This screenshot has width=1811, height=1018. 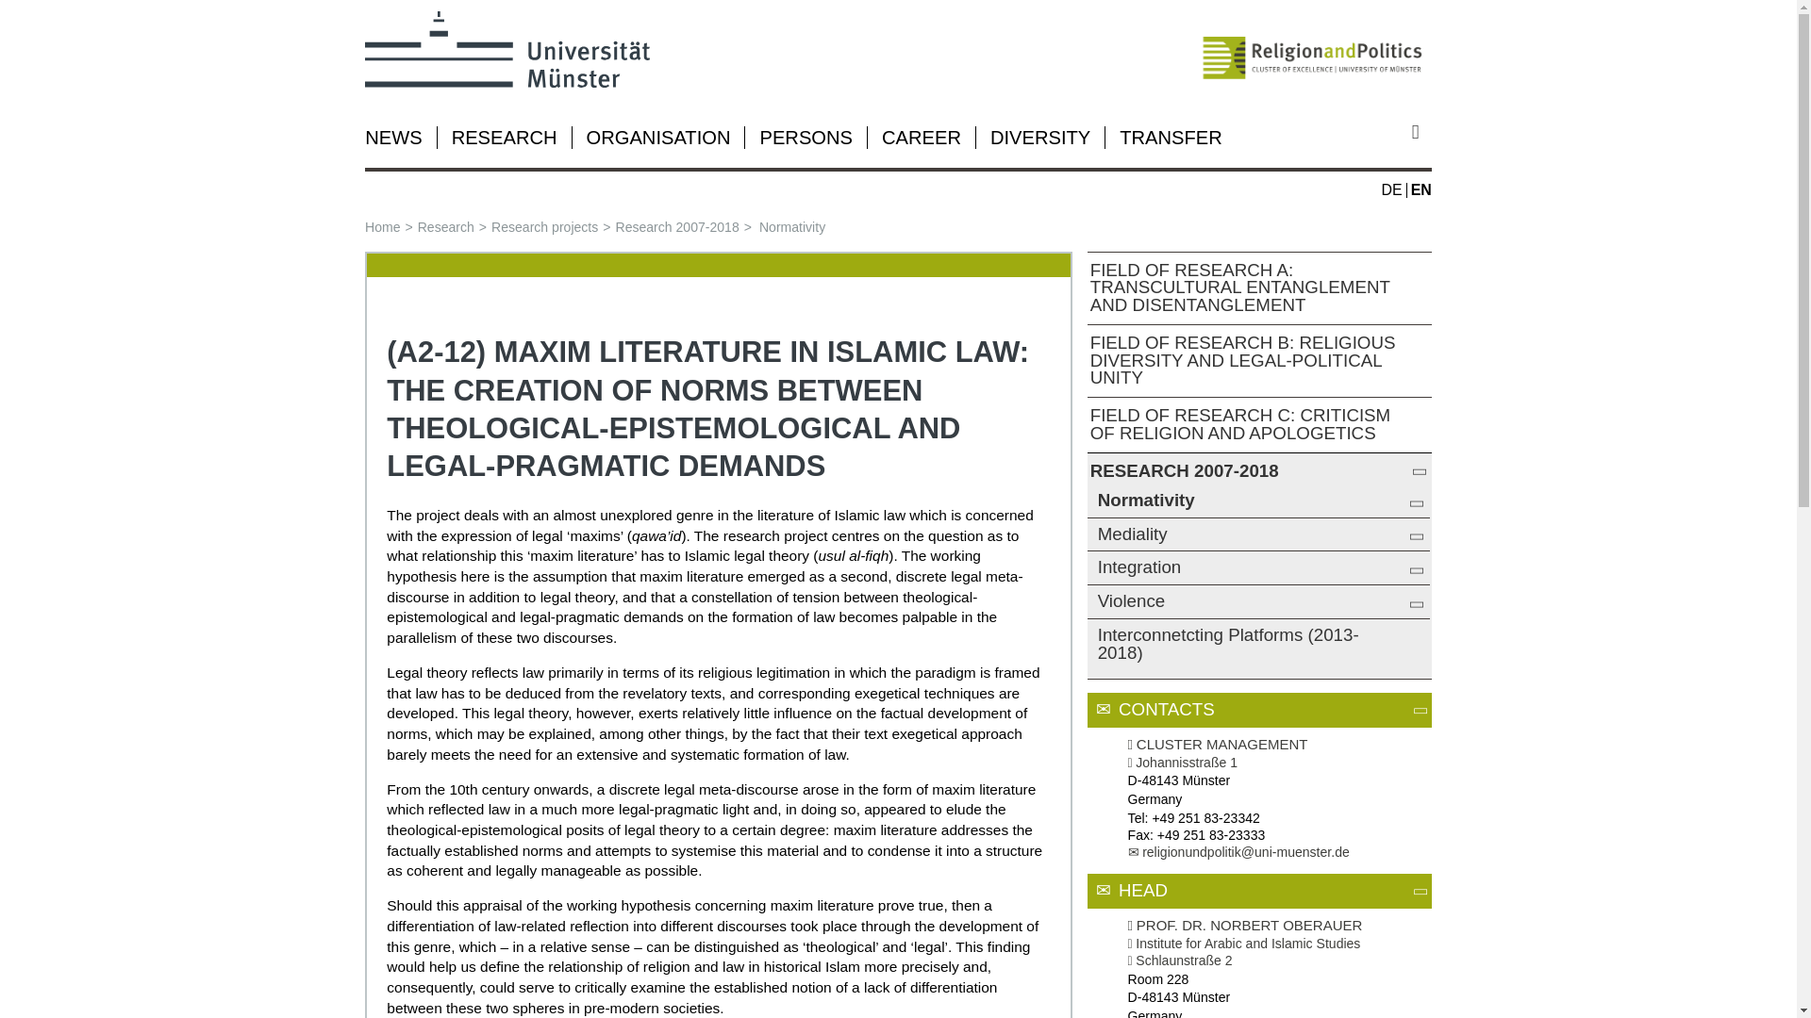 I want to click on Deutsch, so click(x=1391, y=189).